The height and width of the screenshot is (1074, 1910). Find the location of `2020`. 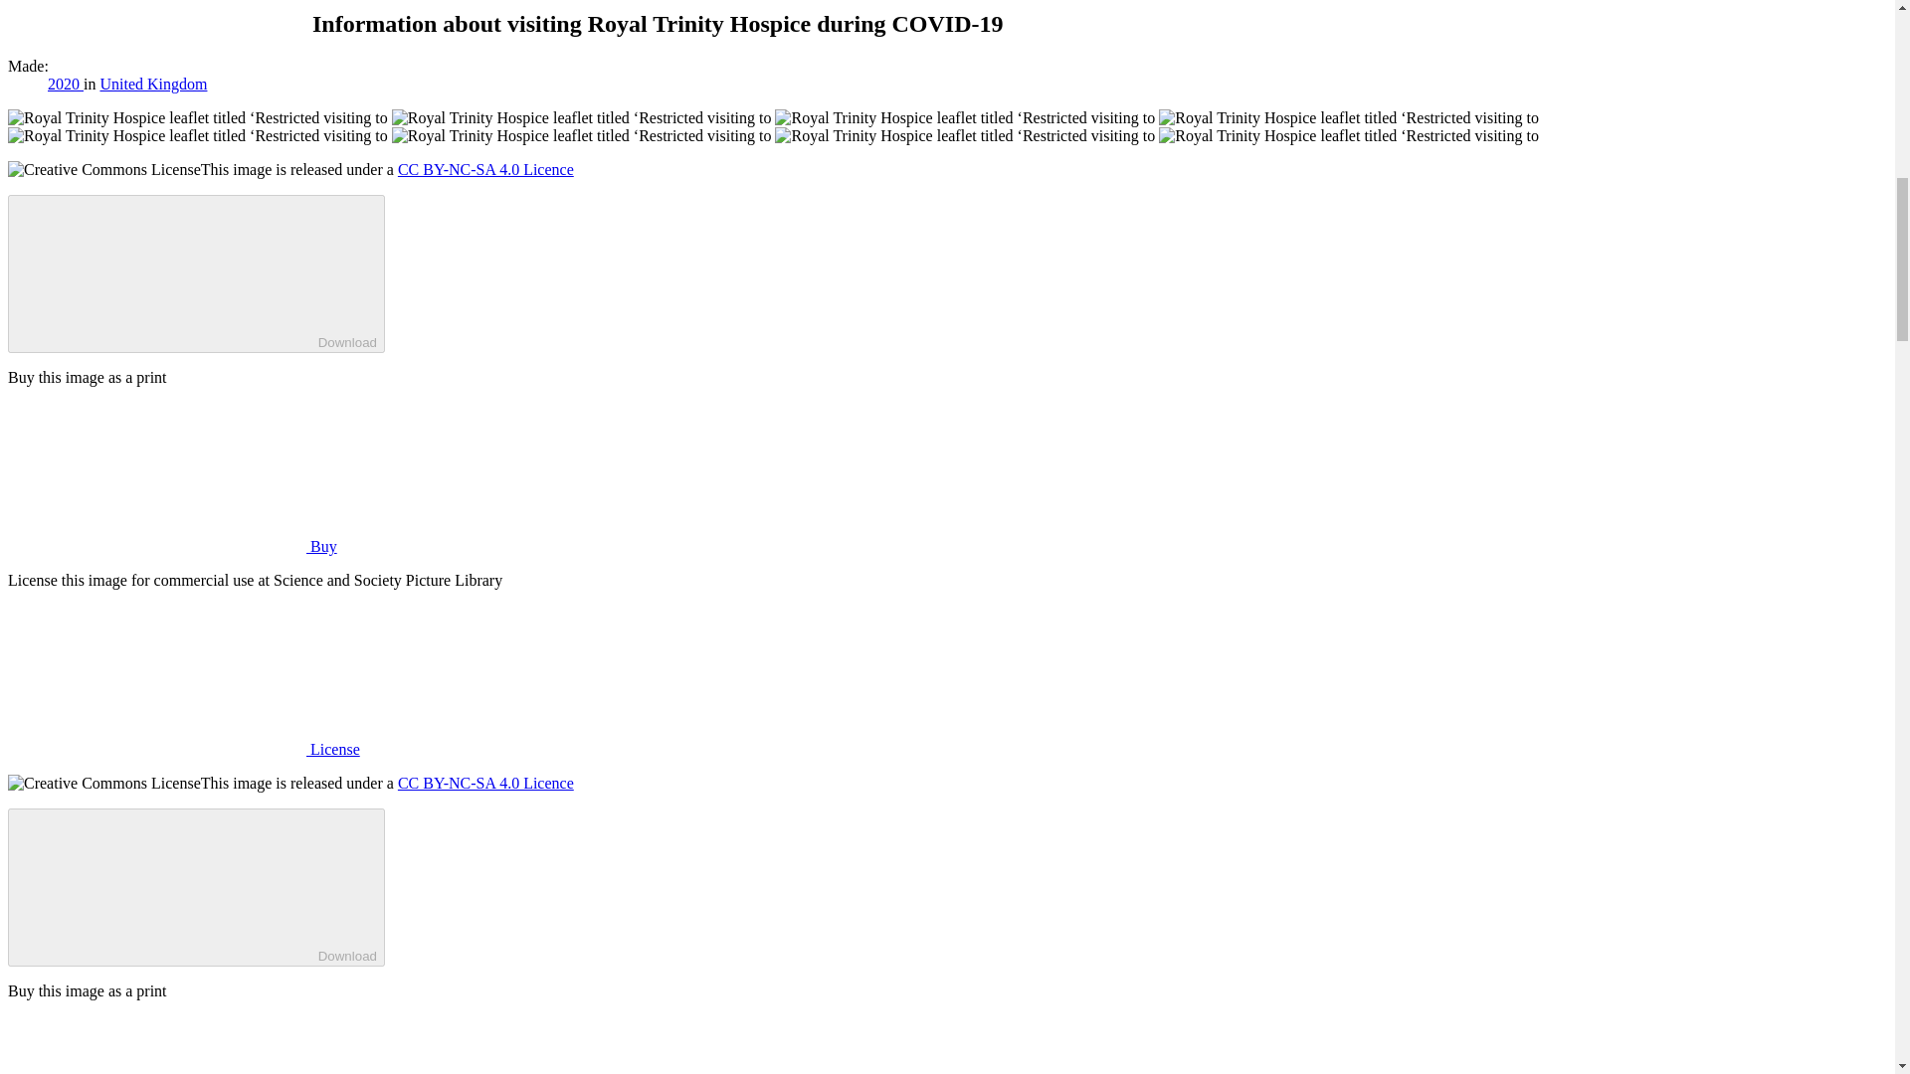

2020 is located at coordinates (66, 84).